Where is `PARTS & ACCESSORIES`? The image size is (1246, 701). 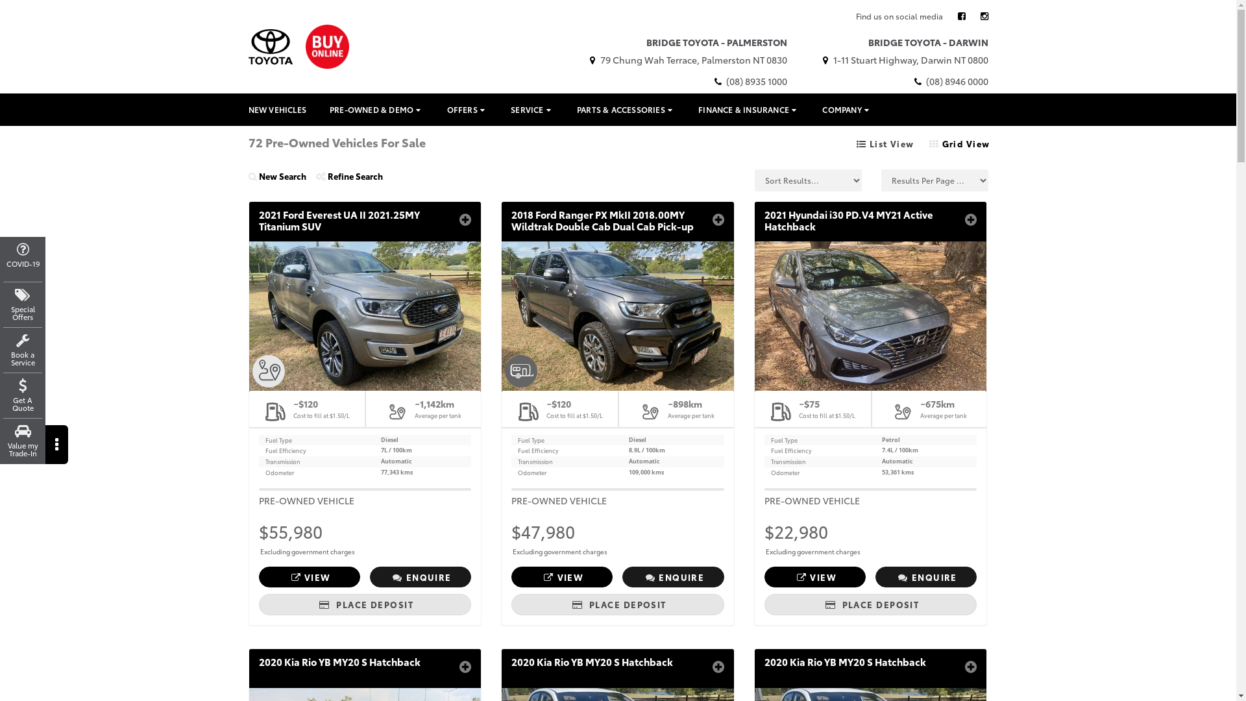 PARTS & ACCESSORIES is located at coordinates (626, 110).